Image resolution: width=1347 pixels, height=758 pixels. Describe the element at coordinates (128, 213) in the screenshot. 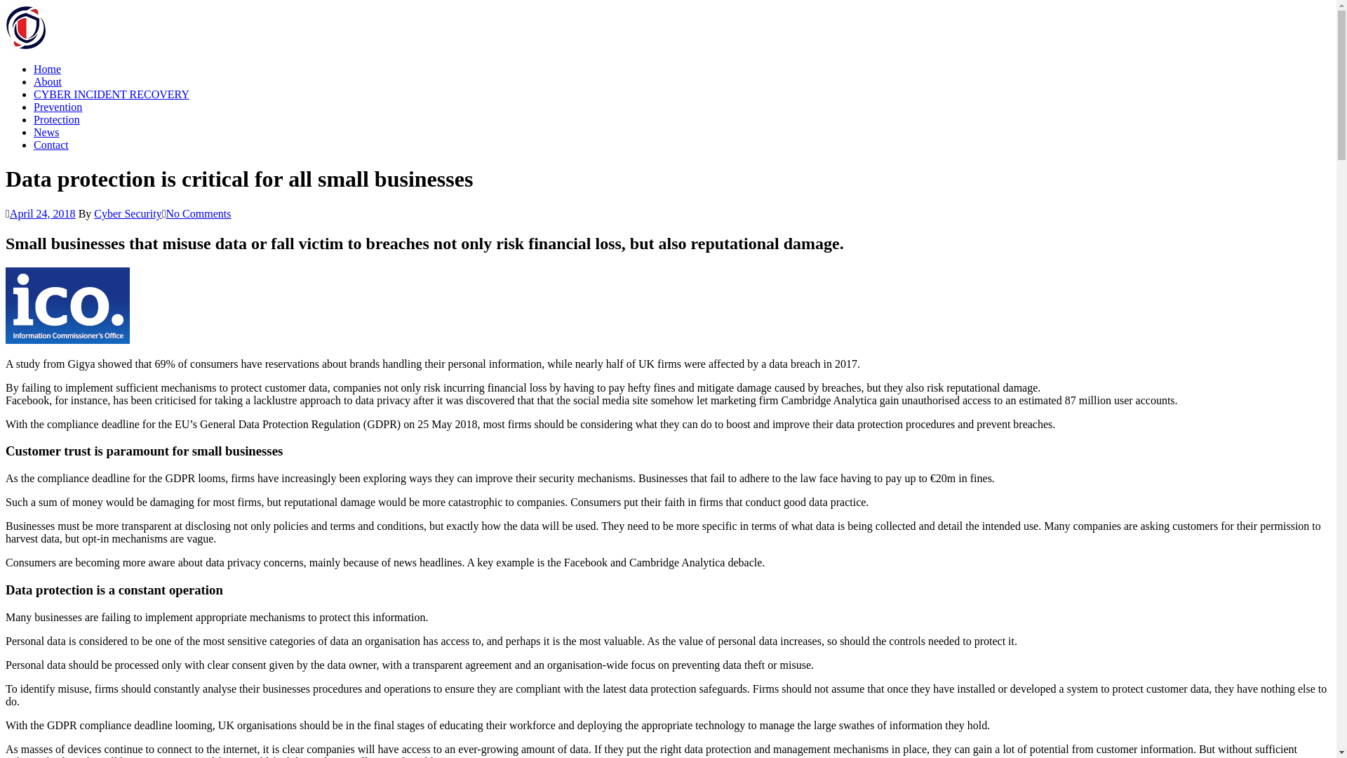

I see `Cyber Security` at that location.